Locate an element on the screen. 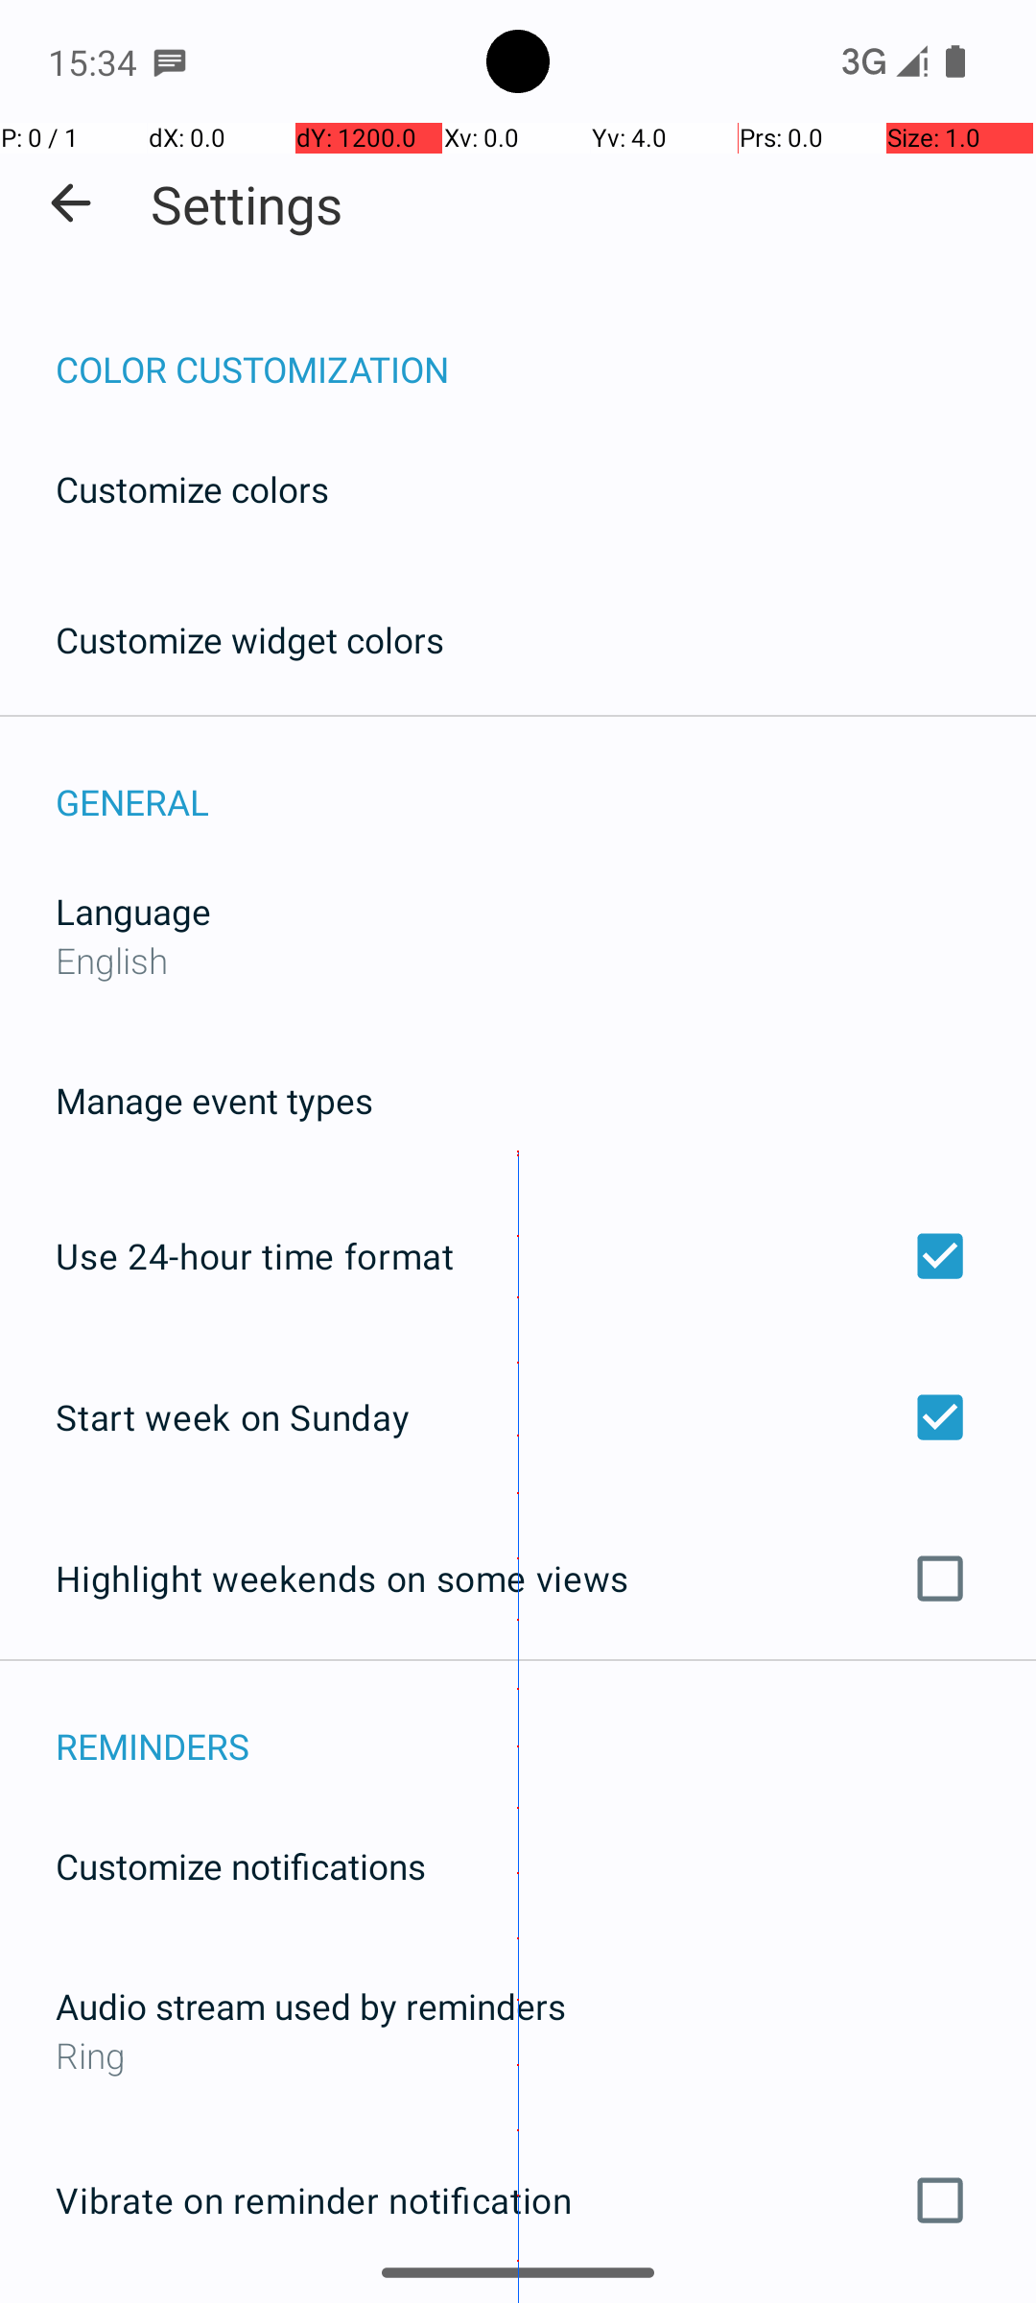 The width and height of the screenshot is (1036, 2303). Start week on Sunday is located at coordinates (518, 1416).